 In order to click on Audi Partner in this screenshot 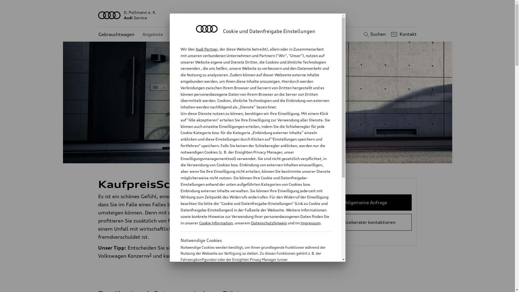, I will do `click(207, 49)`.